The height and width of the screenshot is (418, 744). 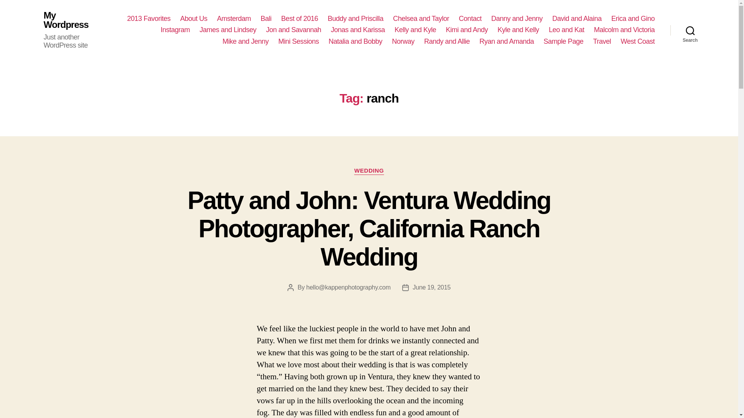 What do you see at coordinates (356, 19) in the screenshot?
I see `Buddy and Priscilla` at bounding box center [356, 19].